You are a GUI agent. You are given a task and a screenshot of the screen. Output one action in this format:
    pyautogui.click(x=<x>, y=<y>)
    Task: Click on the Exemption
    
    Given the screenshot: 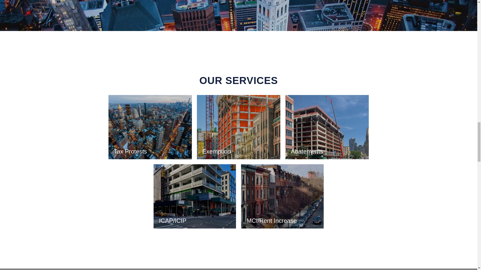 What is the action you would take?
    pyautogui.click(x=238, y=127)
    